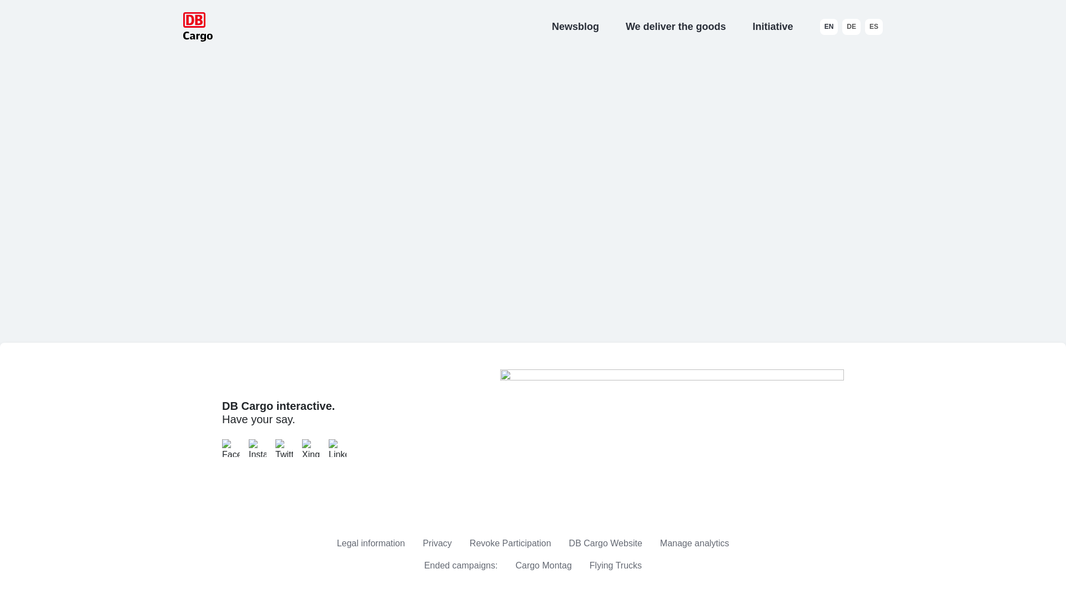 The height and width of the screenshot is (599, 1066). I want to click on LinkedIn, so click(338, 448).